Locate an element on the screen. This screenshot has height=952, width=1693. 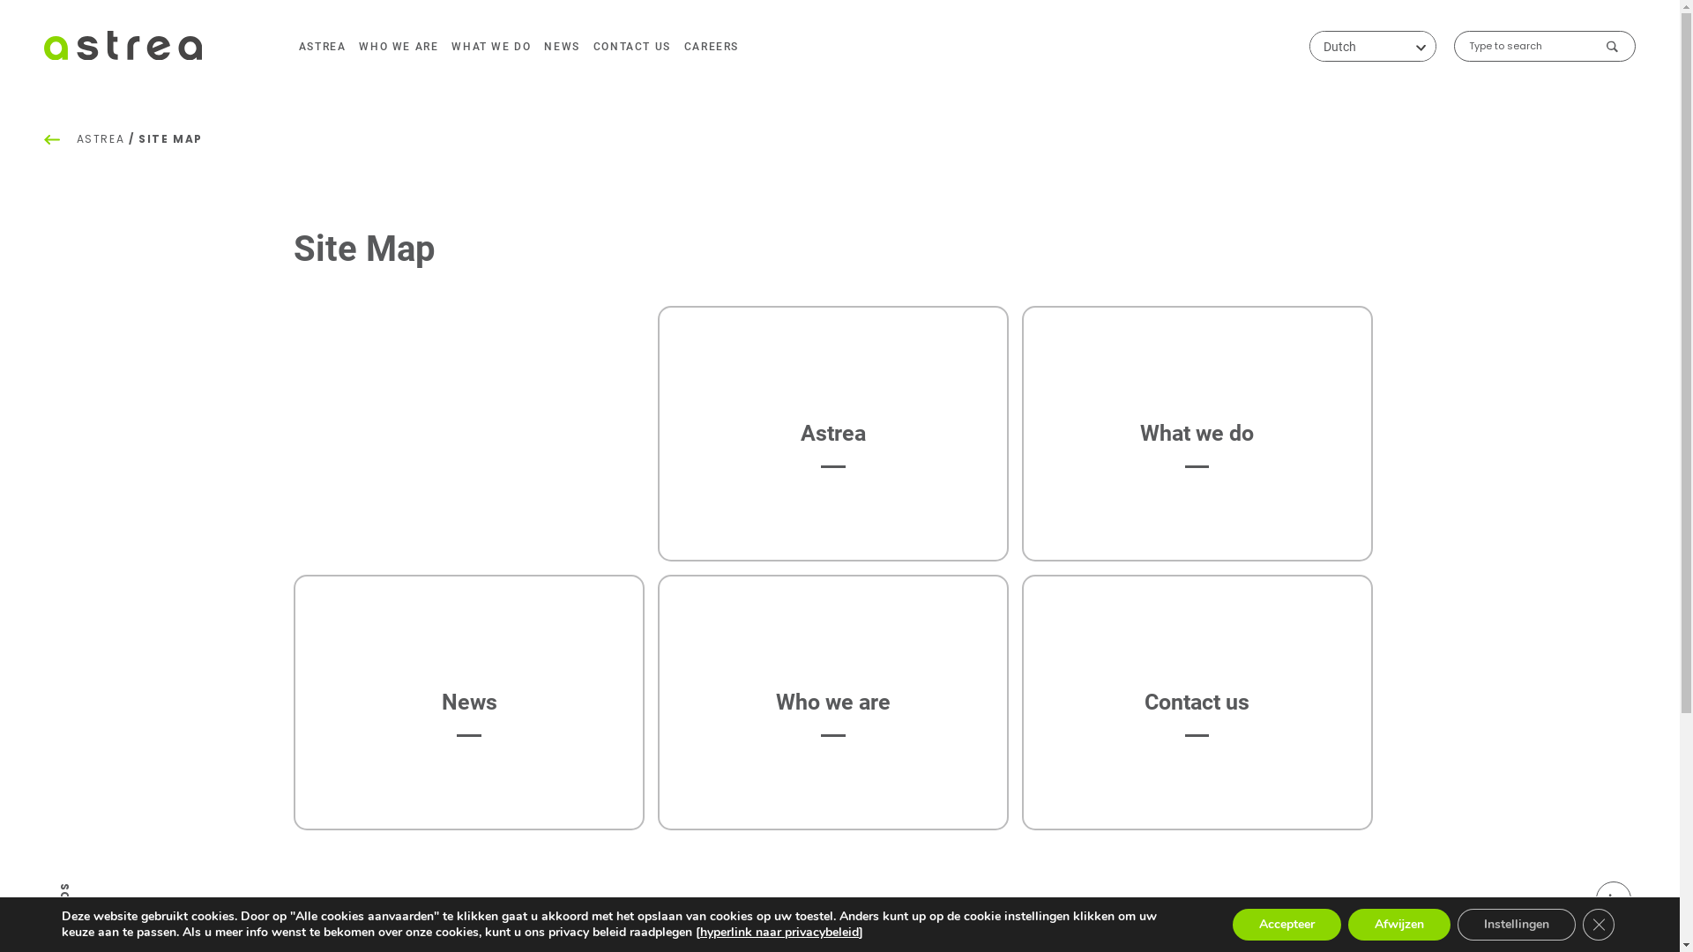
Afwijzen is located at coordinates (1399, 925).